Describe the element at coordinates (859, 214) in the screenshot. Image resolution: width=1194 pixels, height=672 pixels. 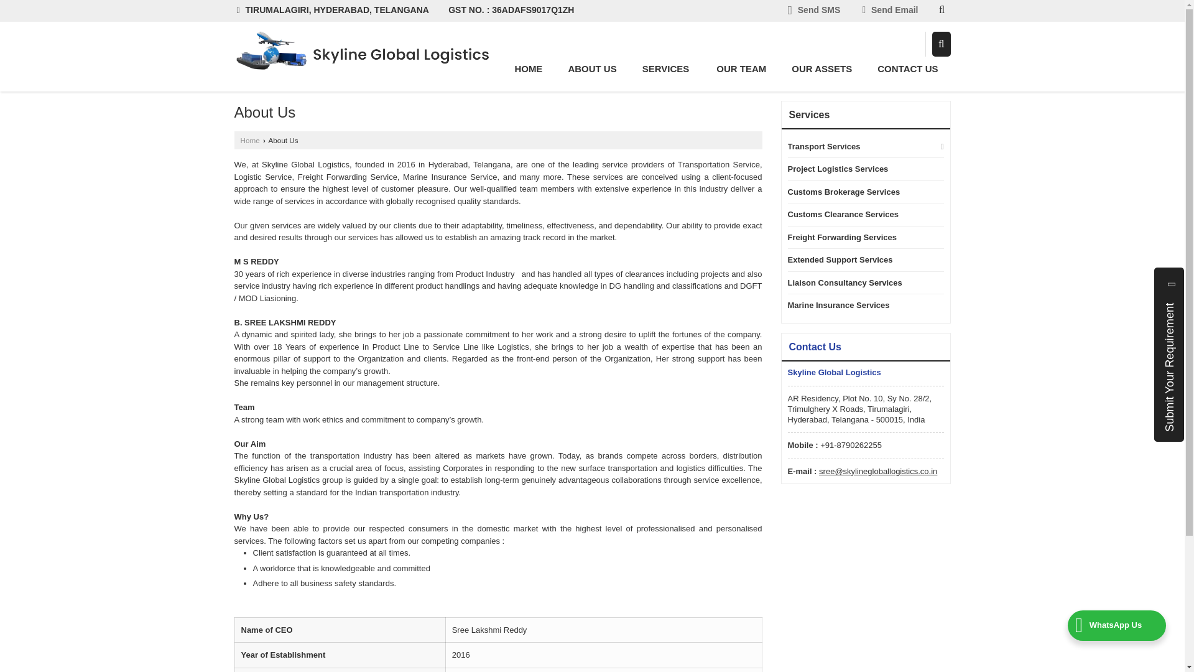
I see `Customs Clearance Services` at that location.